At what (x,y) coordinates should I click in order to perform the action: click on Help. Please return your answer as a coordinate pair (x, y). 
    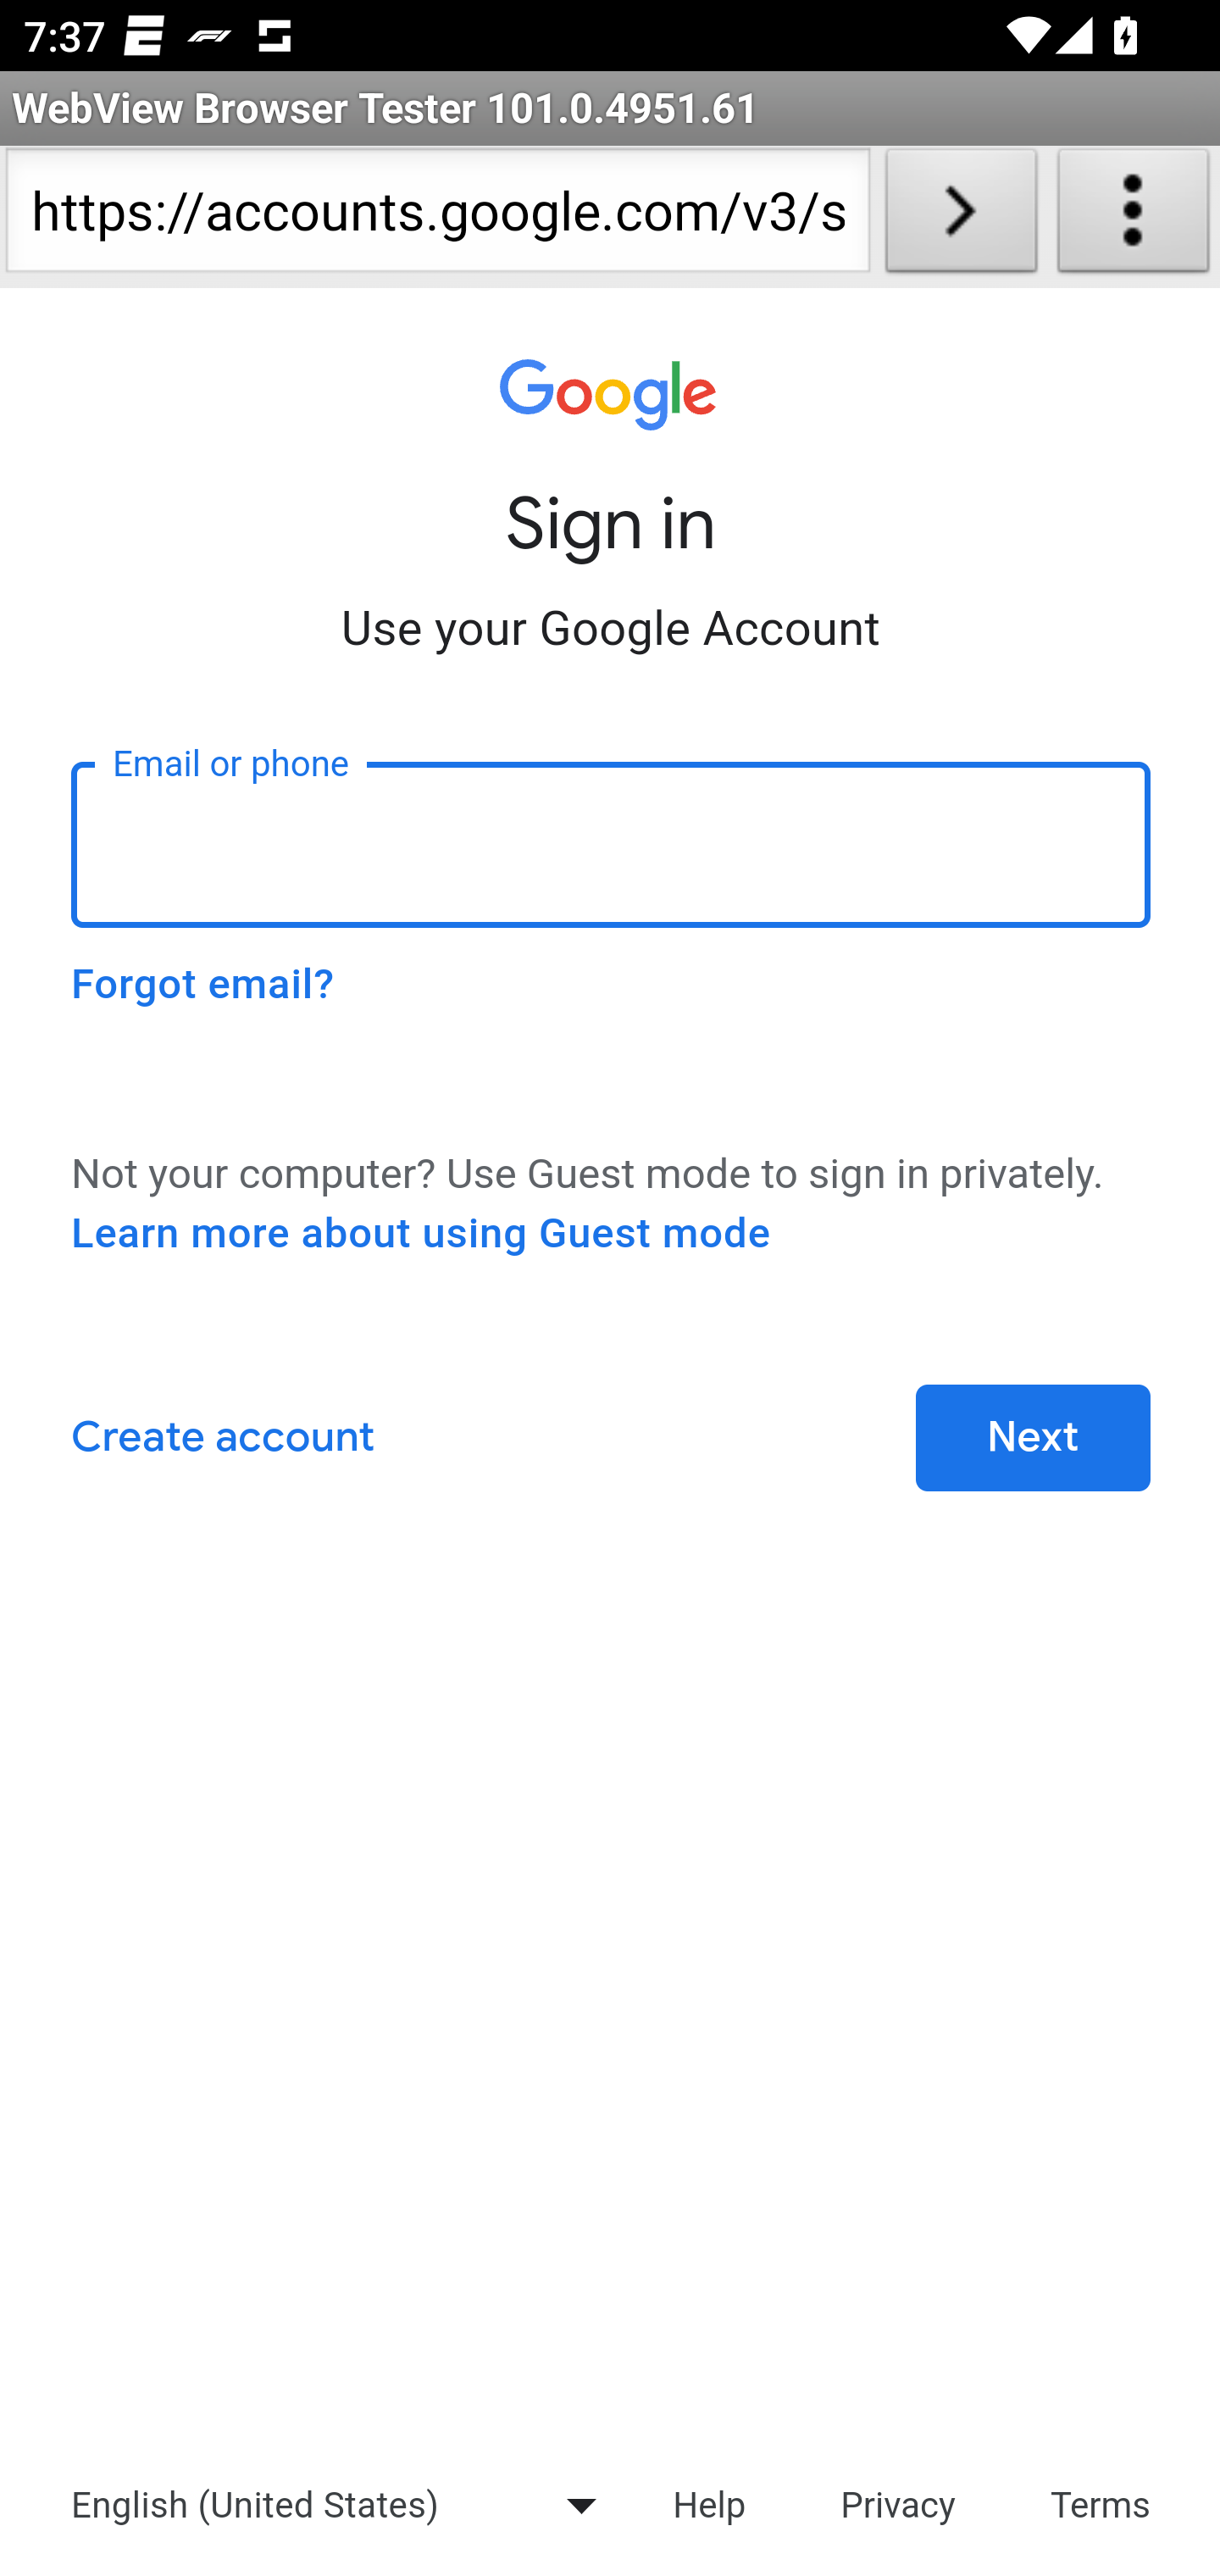
    Looking at the image, I should click on (708, 2503).